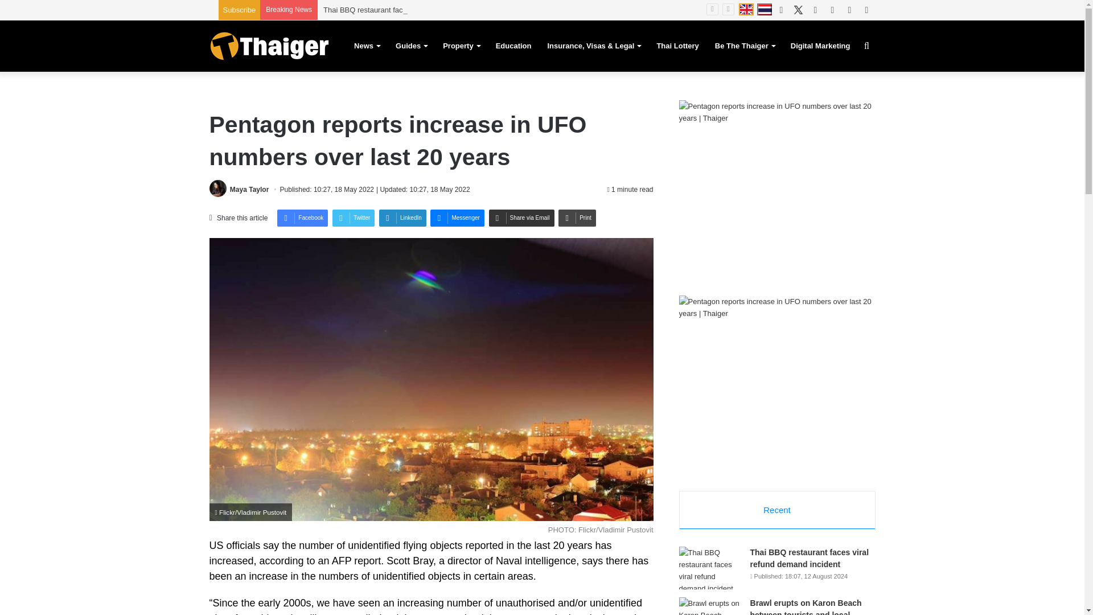 The image size is (1093, 615). What do you see at coordinates (402, 218) in the screenshot?
I see `LinkedIn` at bounding box center [402, 218].